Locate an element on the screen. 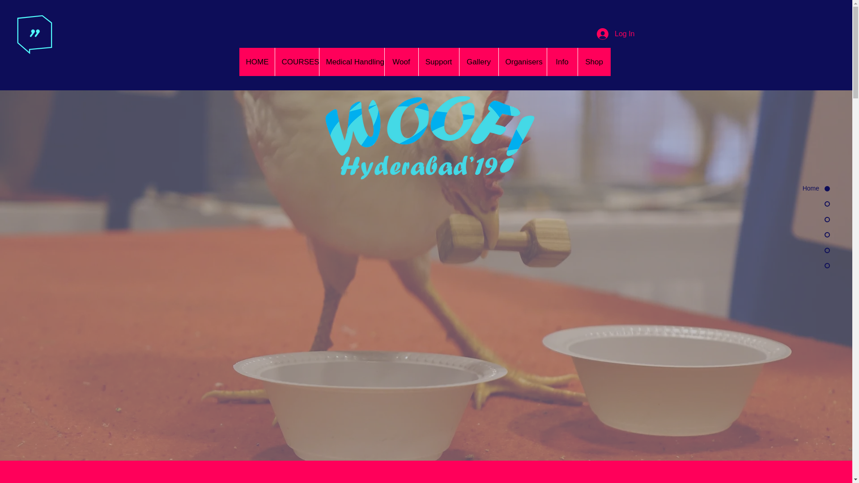 This screenshot has width=859, height=483. Log In is located at coordinates (616, 34).